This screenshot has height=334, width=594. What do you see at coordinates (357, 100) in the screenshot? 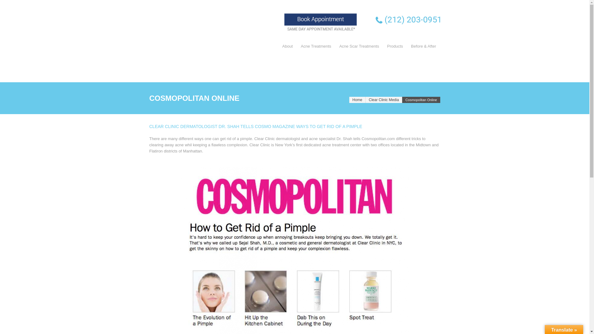
I see `Home` at bounding box center [357, 100].